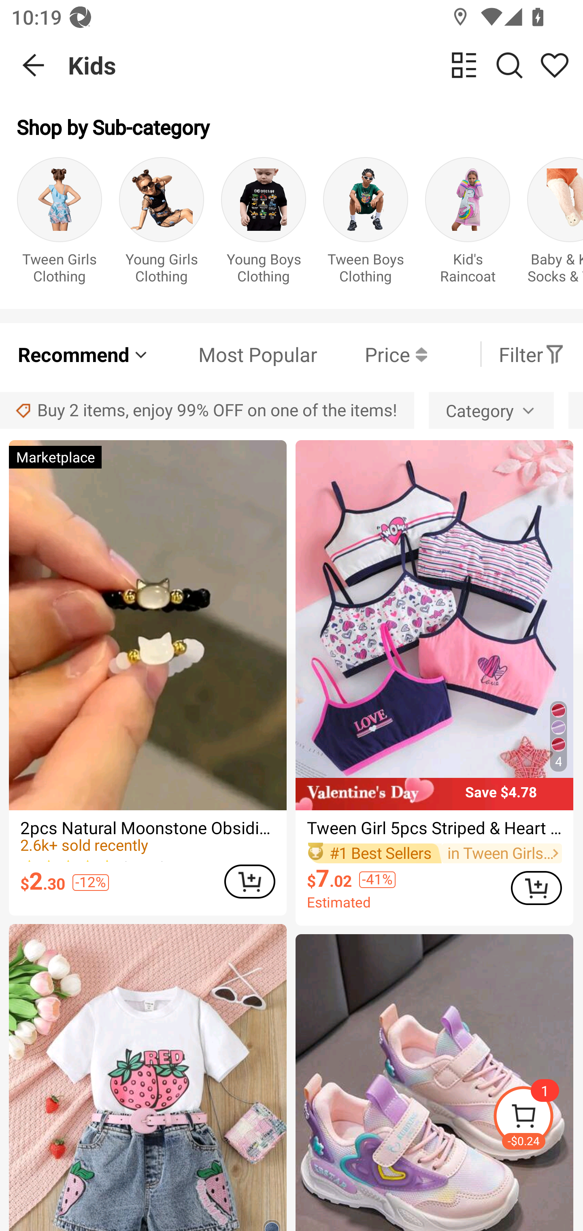 This screenshot has height=1231, width=583. What do you see at coordinates (536, 888) in the screenshot?
I see `ADD TO CART` at bounding box center [536, 888].